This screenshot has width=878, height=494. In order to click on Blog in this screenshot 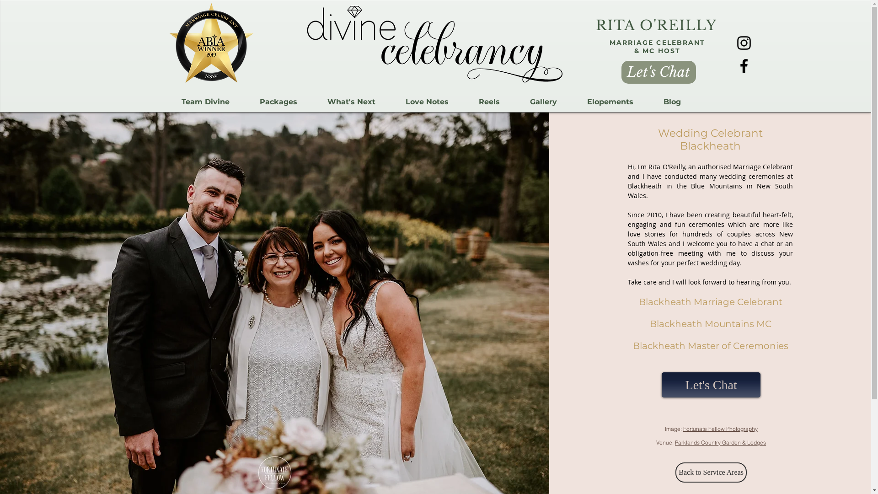, I will do `click(672, 102)`.